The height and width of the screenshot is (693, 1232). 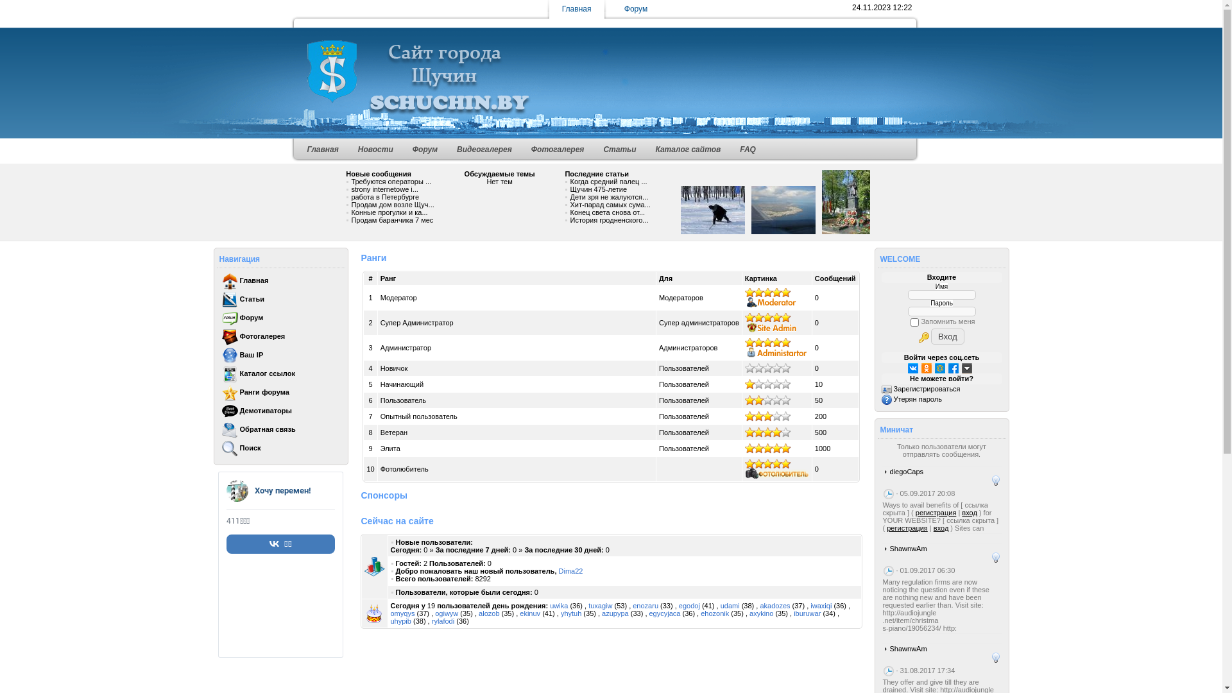 What do you see at coordinates (940, 368) in the screenshot?
I see `Mail.ru` at bounding box center [940, 368].